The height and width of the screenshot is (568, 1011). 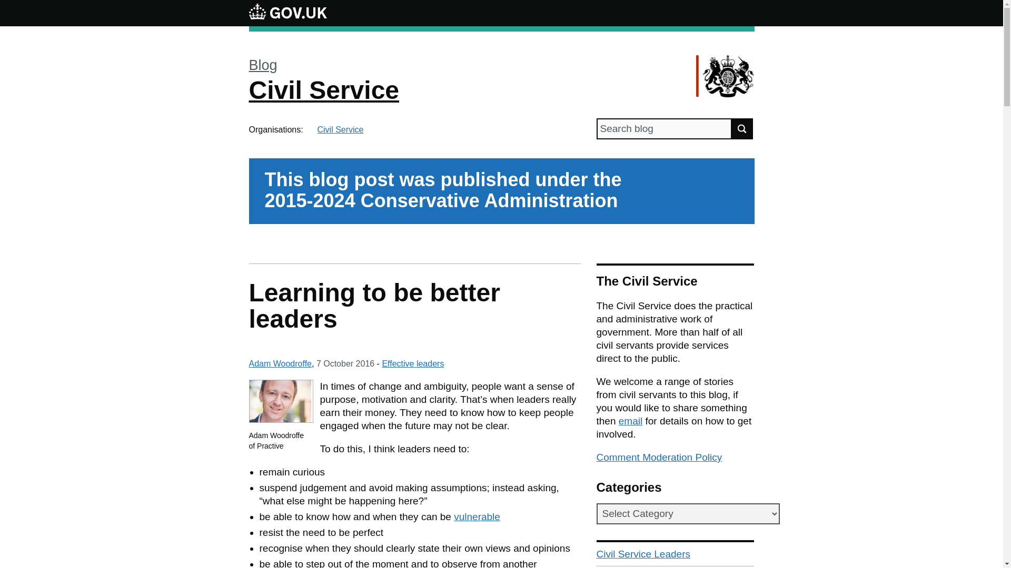 I want to click on Go to the GOV.UK homepage, so click(x=288, y=13).